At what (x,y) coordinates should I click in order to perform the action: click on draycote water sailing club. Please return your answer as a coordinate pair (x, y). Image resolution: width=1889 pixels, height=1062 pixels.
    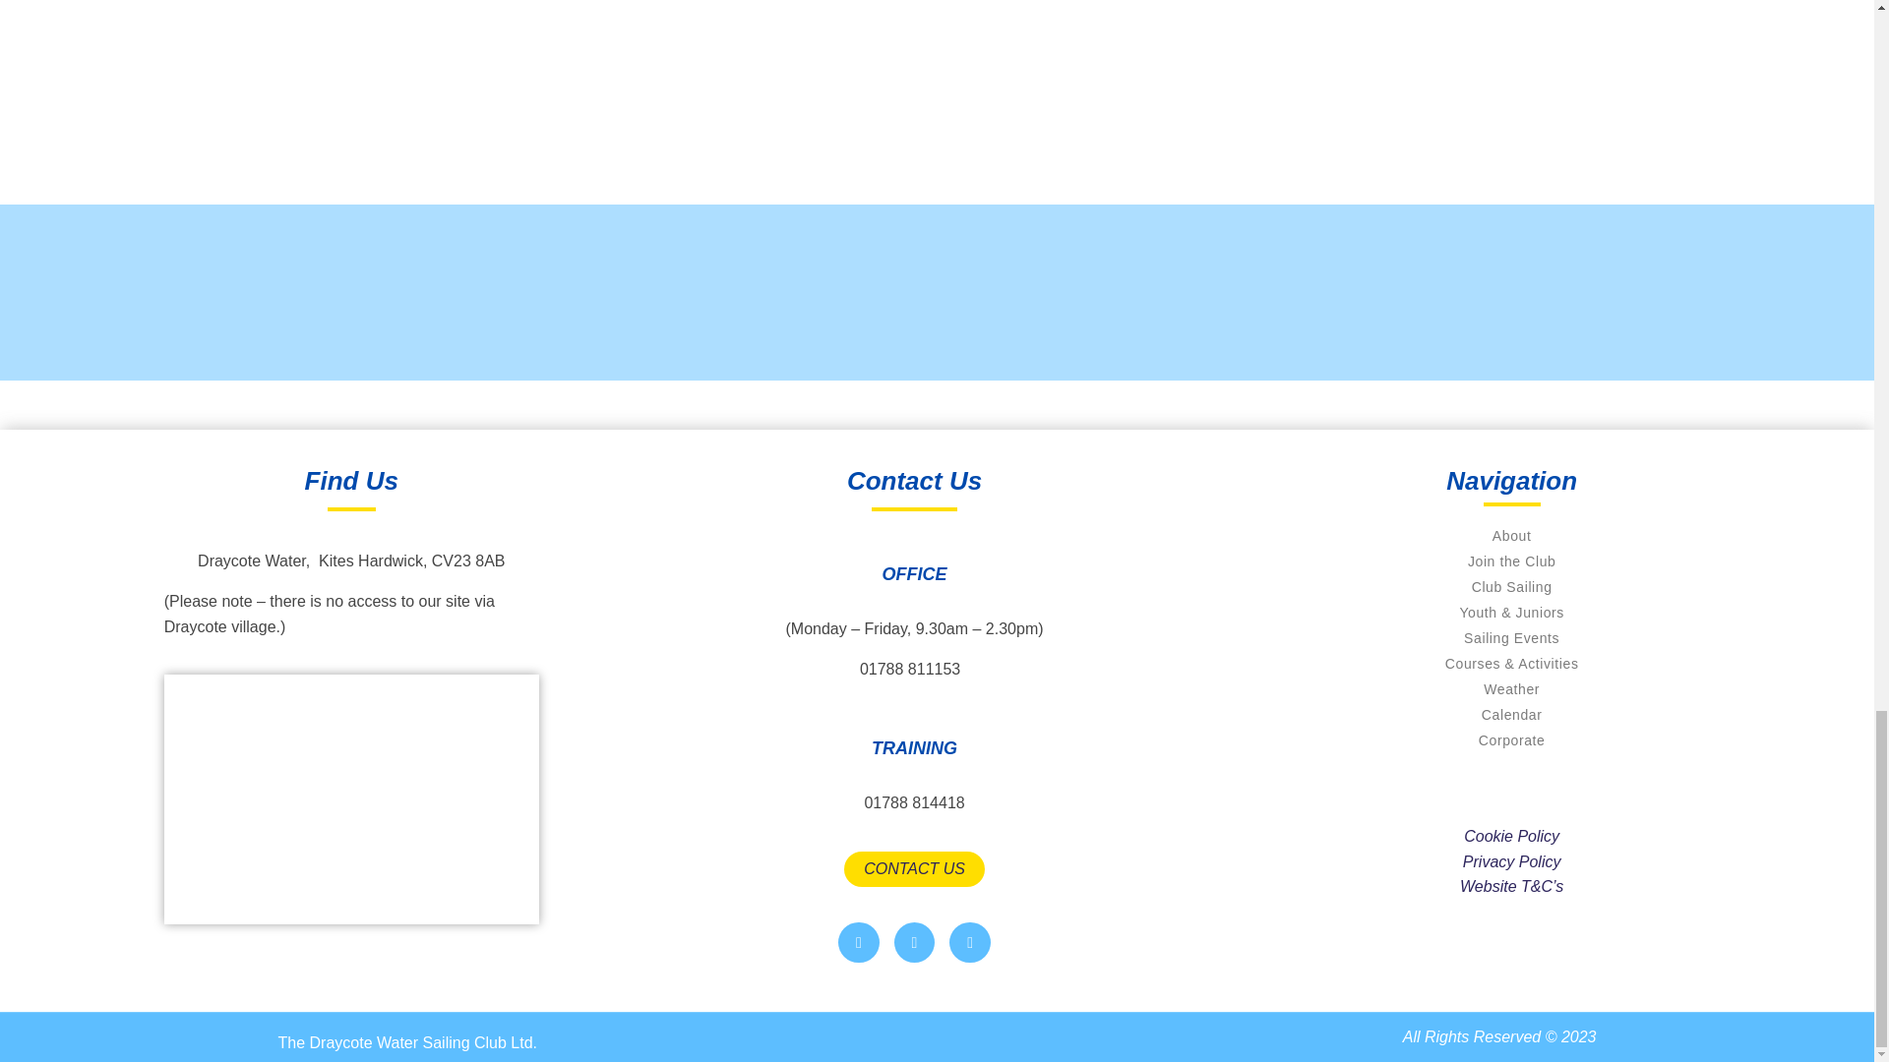
    Looking at the image, I should click on (351, 798).